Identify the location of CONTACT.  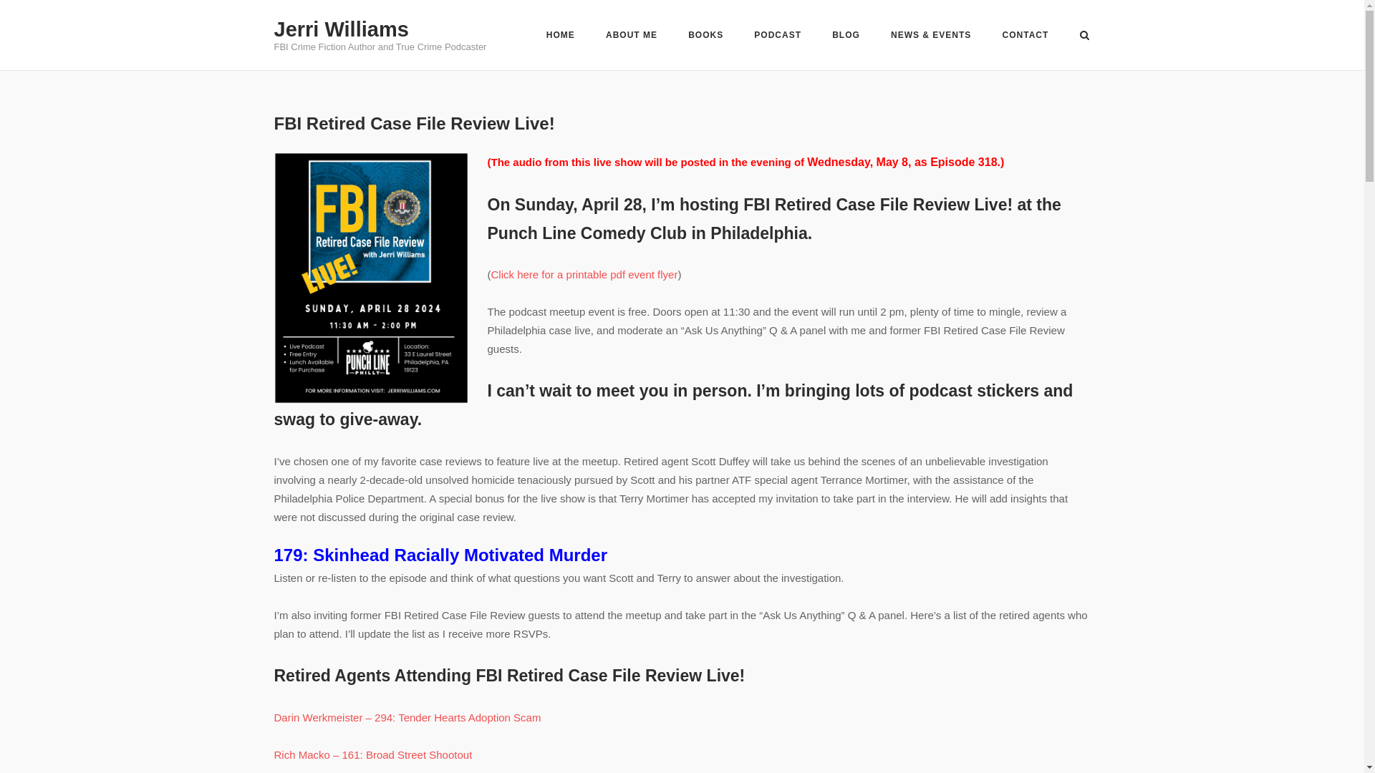
(1026, 37).